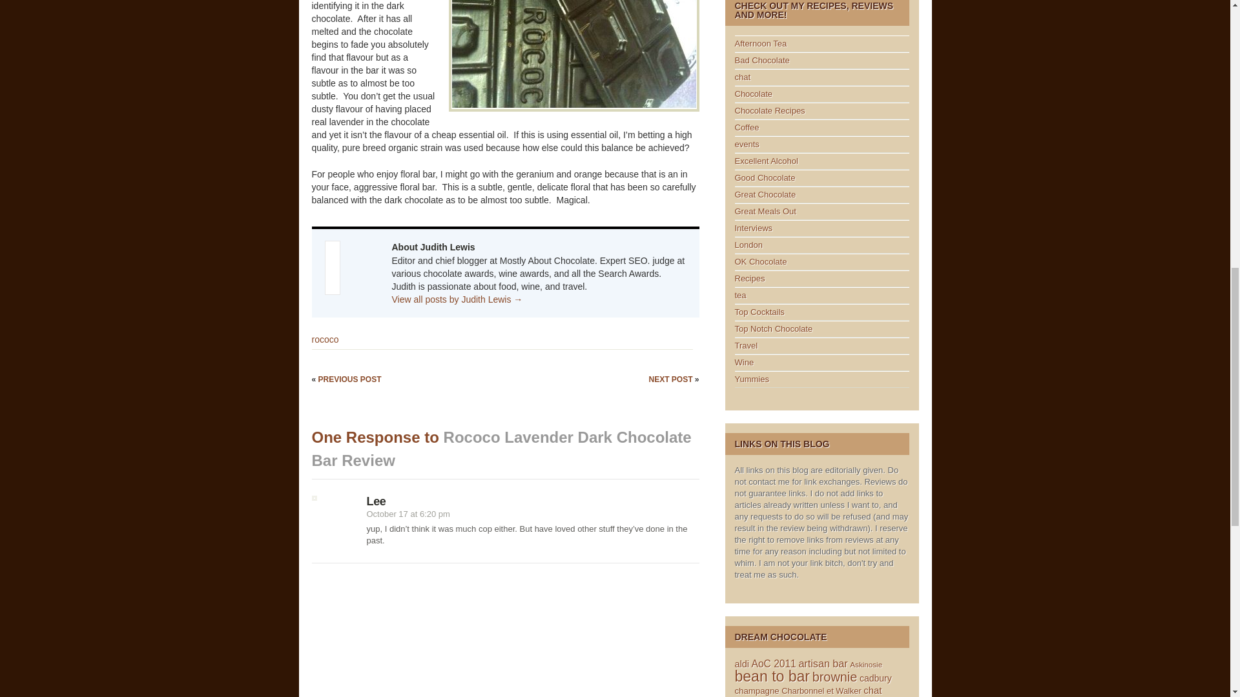  What do you see at coordinates (765, 177) in the screenshot?
I see `Good Chocolate` at bounding box center [765, 177].